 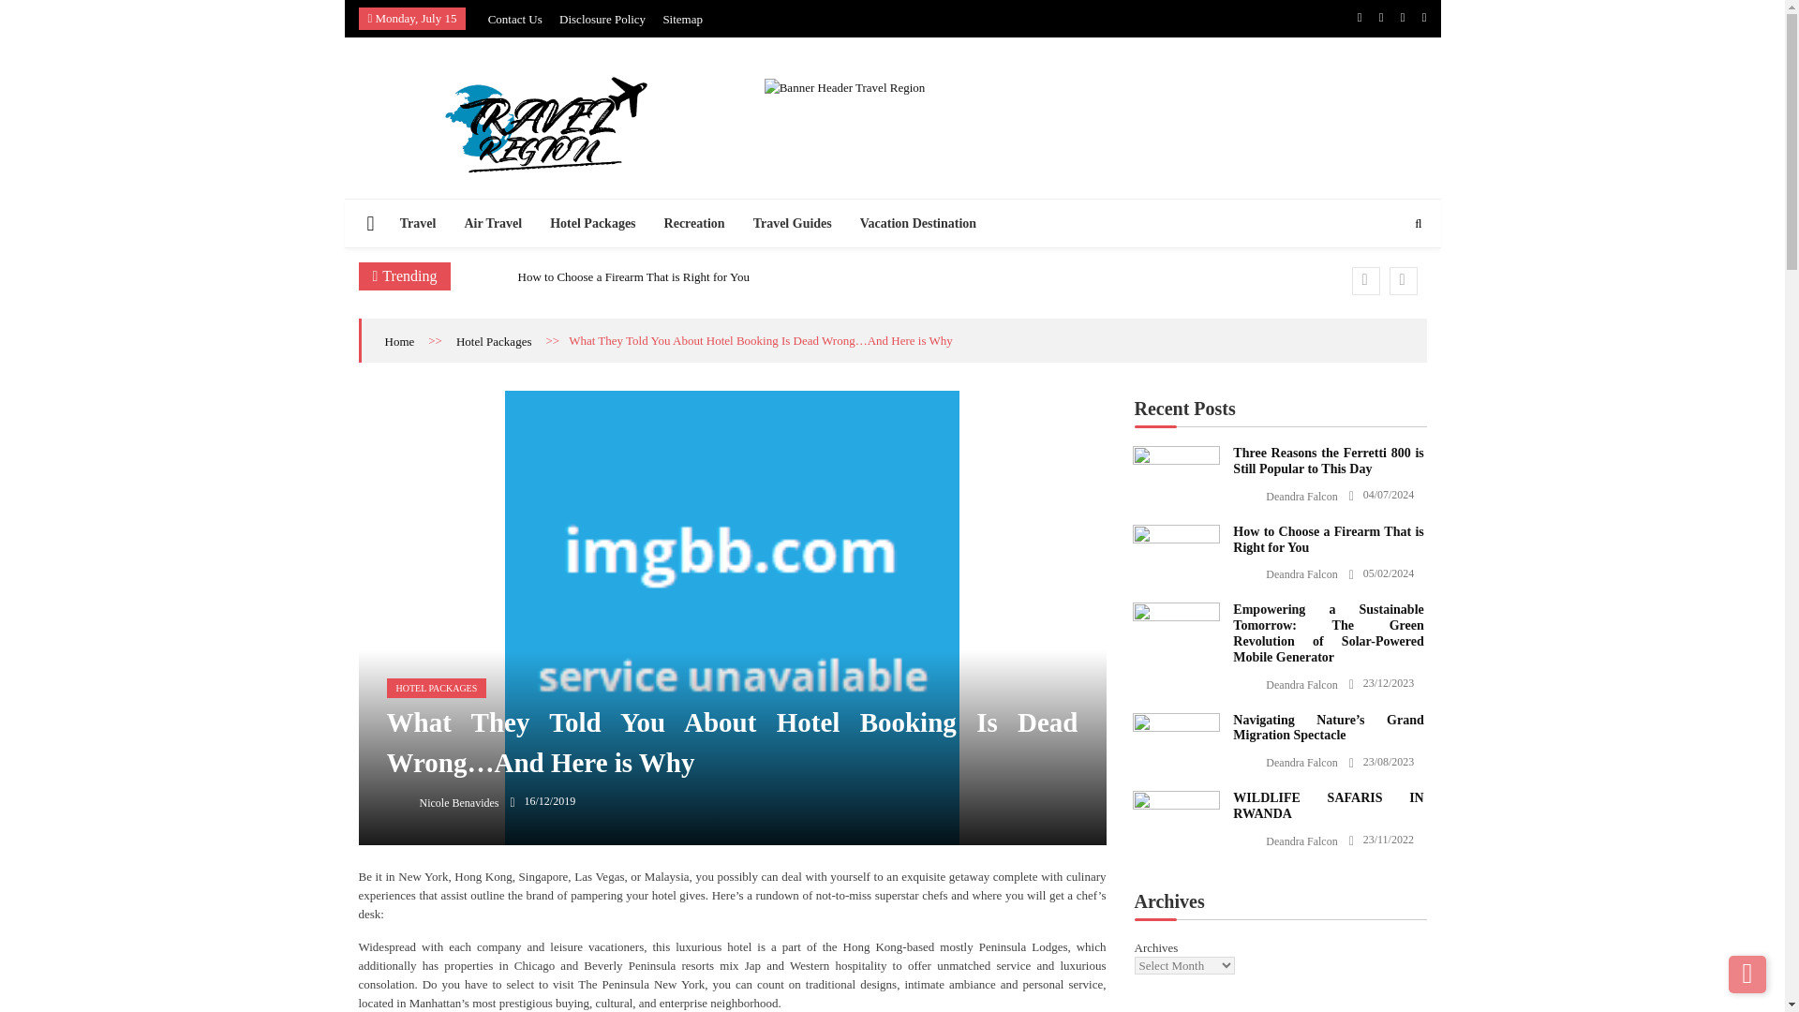 I want to click on Air Travel, so click(x=493, y=223).